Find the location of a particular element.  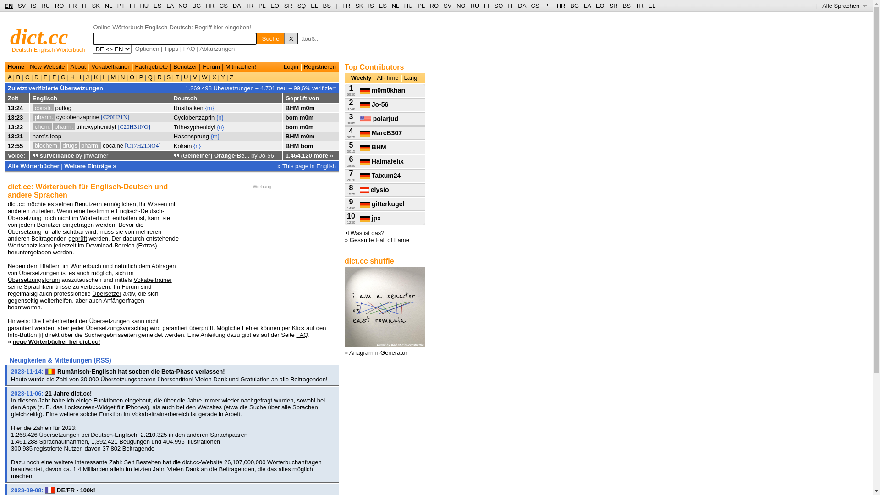

drugs is located at coordinates (70, 146).